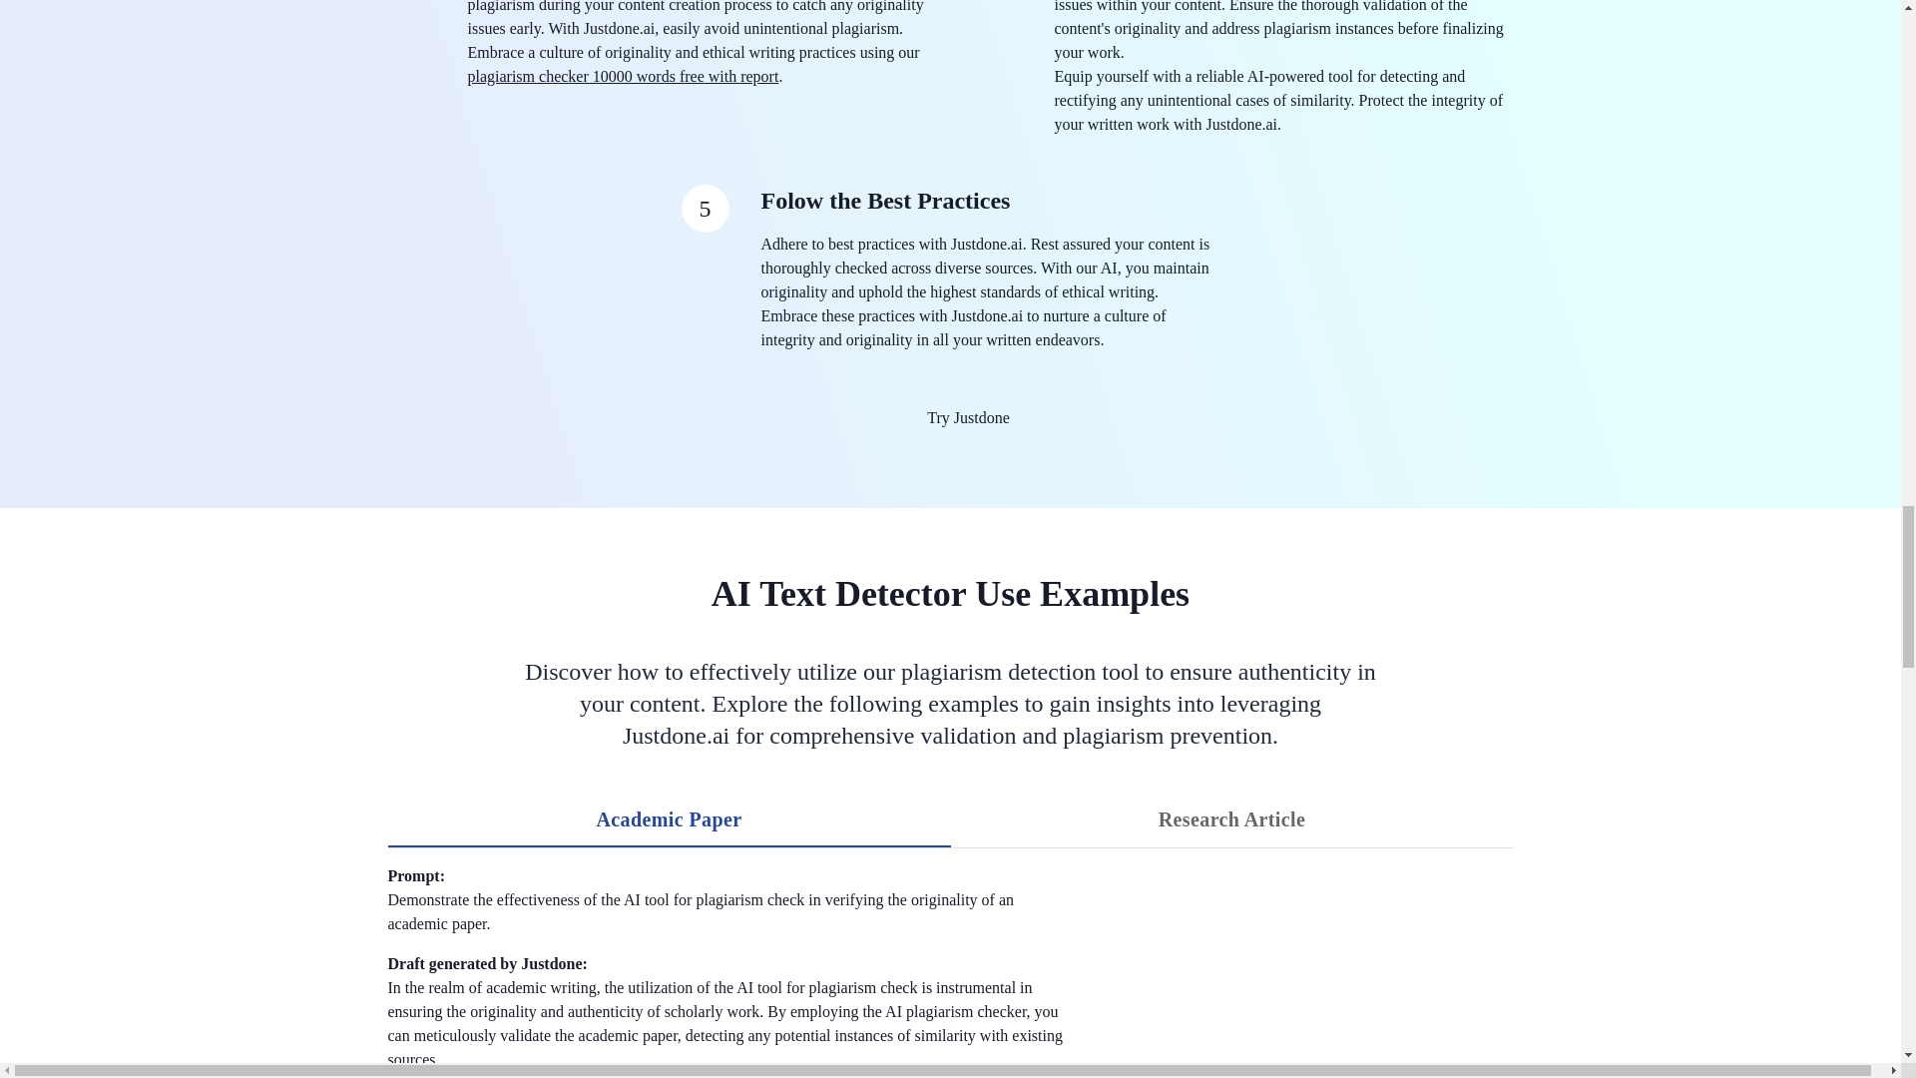 This screenshot has width=1916, height=1078. What do you see at coordinates (950, 818) in the screenshot?
I see `Try Justdone` at bounding box center [950, 818].